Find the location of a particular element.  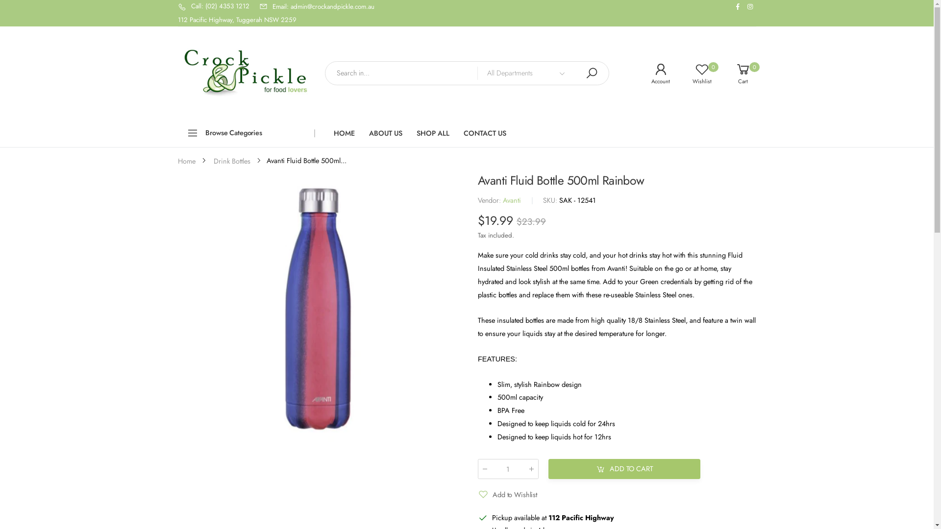

Drink Bottles is located at coordinates (232, 161).